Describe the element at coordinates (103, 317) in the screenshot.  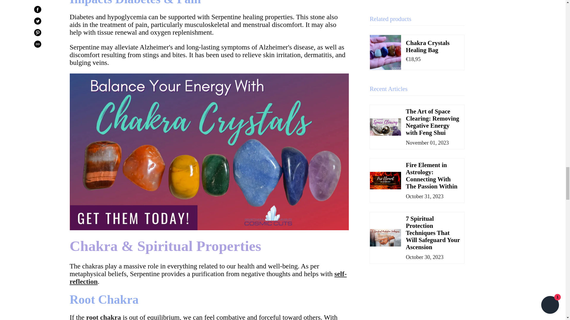
I see `root chakra` at that location.